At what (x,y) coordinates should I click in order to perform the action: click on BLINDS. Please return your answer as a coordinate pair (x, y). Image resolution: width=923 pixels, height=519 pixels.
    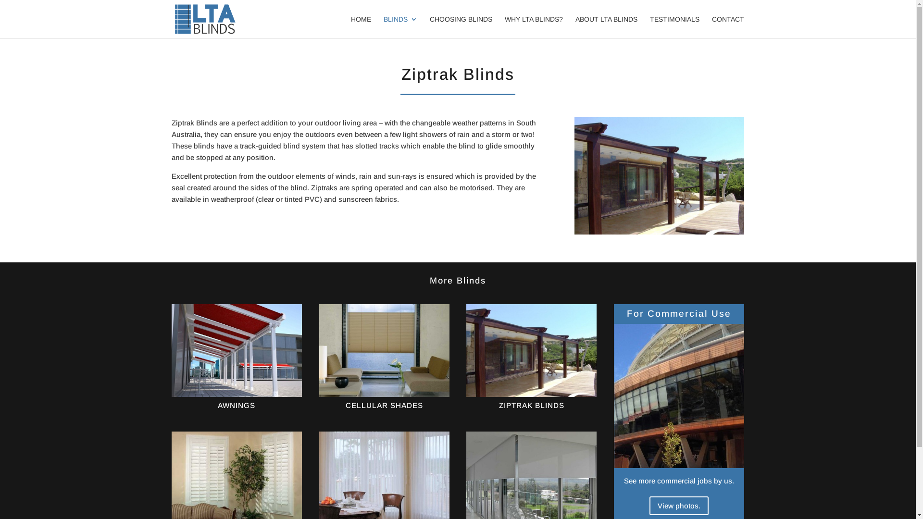
    Looking at the image, I should click on (400, 27).